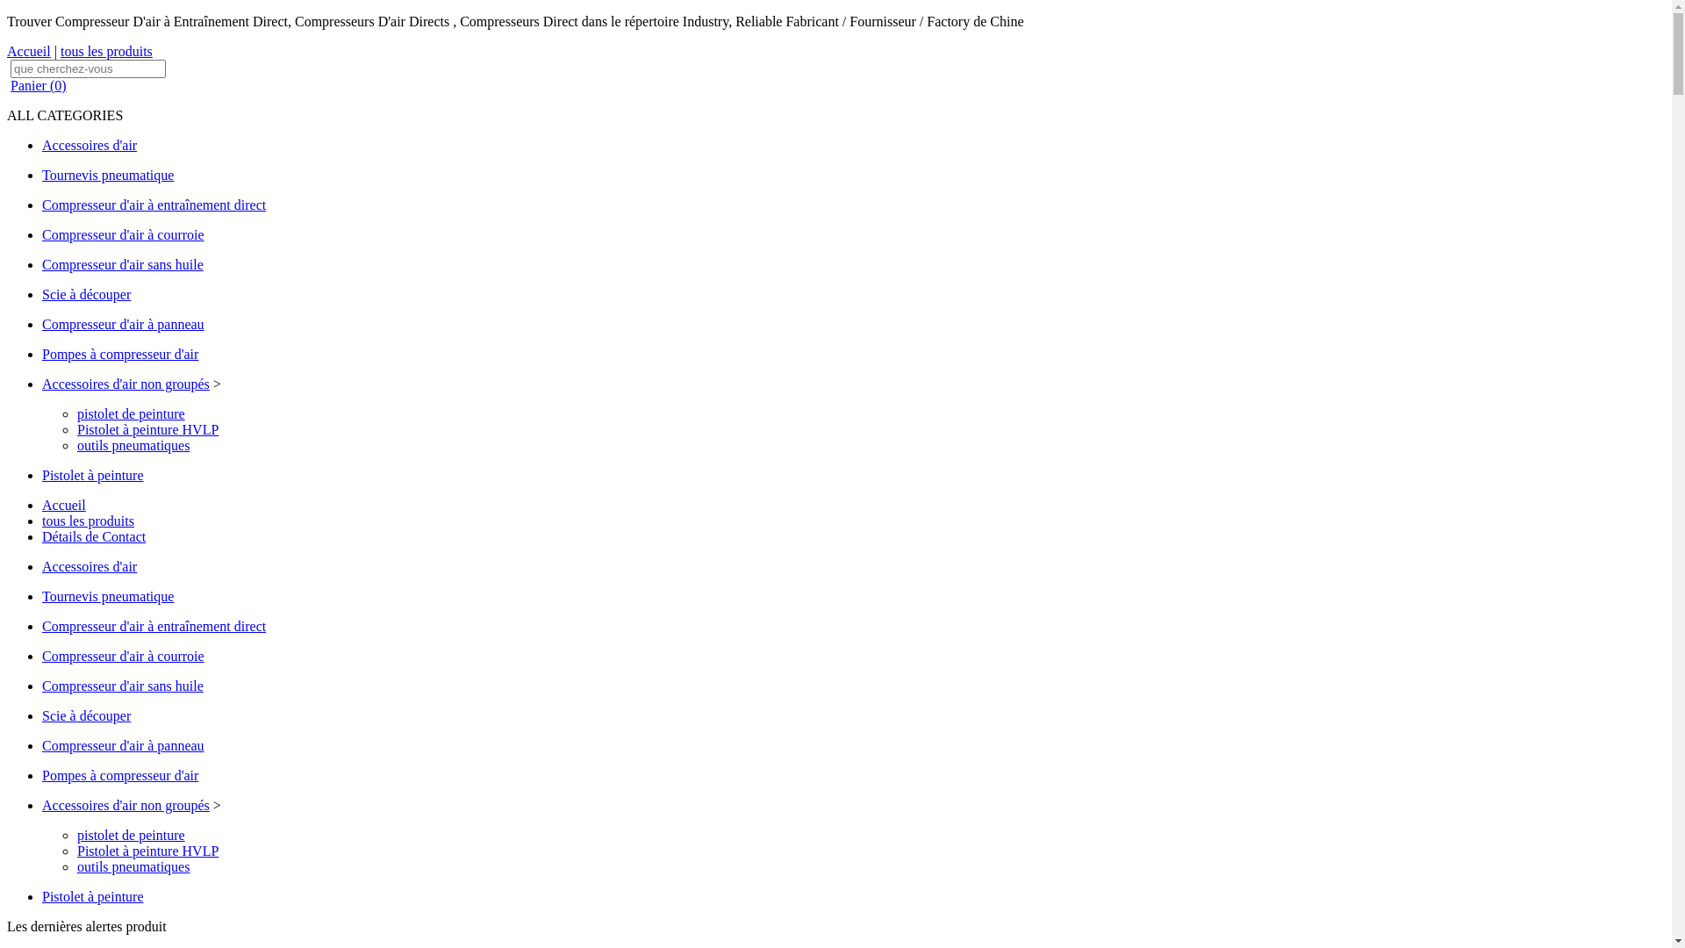 This screenshot has height=948, width=1685. What do you see at coordinates (108, 176) in the screenshot?
I see `Tournevis pneumatique` at bounding box center [108, 176].